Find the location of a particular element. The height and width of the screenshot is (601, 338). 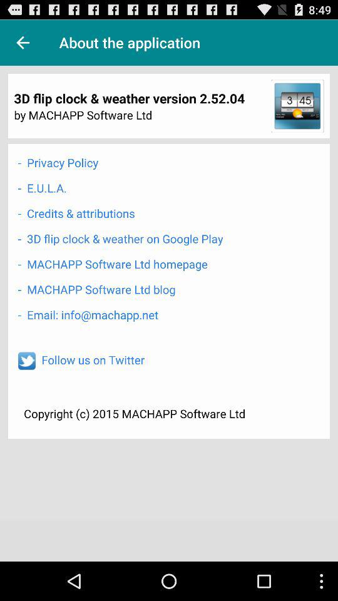

click to back option is located at coordinates (23, 43).